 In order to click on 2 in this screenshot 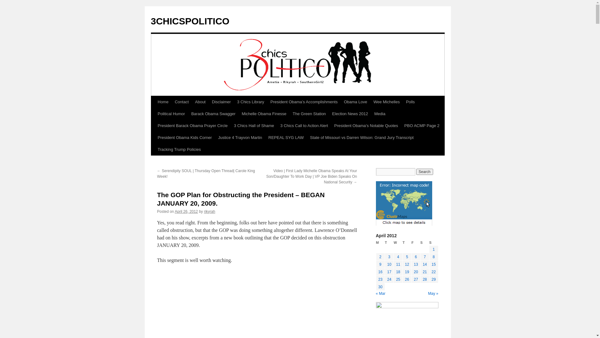, I will do `click(381, 257)`.